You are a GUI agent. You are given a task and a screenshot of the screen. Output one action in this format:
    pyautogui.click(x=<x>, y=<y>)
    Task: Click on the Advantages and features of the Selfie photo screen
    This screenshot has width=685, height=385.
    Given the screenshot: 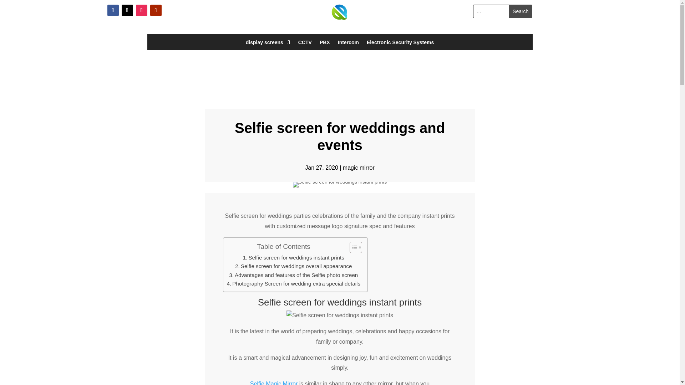 What is the action you would take?
    pyautogui.click(x=293, y=275)
    